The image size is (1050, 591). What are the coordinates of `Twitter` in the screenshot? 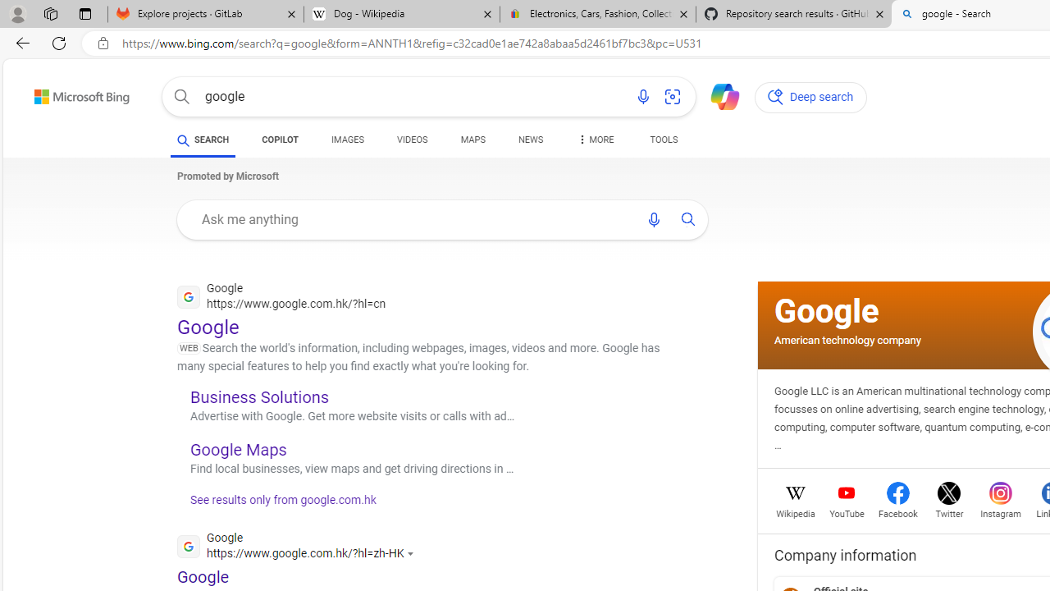 It's located at (948, 512).